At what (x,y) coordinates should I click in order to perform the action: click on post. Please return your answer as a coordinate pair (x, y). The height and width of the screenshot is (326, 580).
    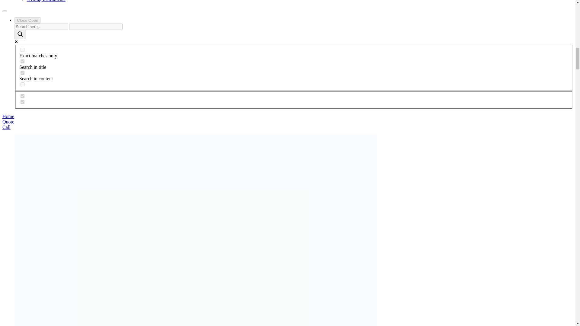
    Looking at the image, I should click on (22, 102).